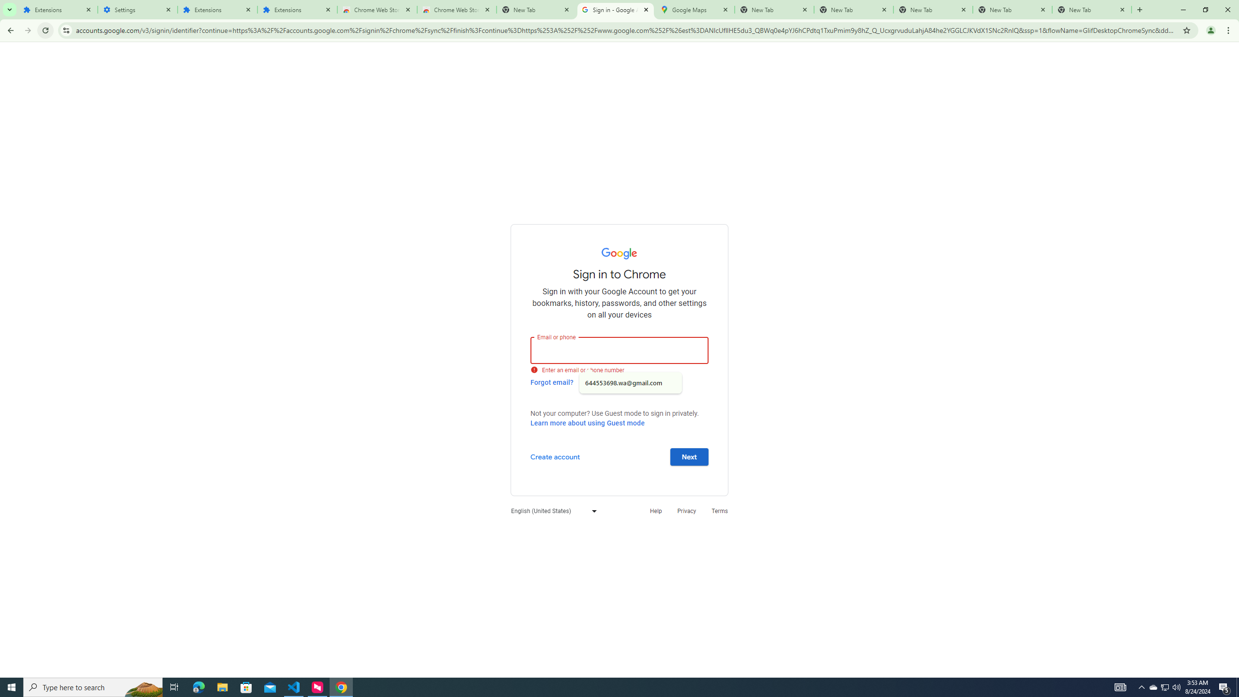  What do you see at coordinates (555, 456) in the screenshot?
I see `Create account` at bounding box center [555, 456].